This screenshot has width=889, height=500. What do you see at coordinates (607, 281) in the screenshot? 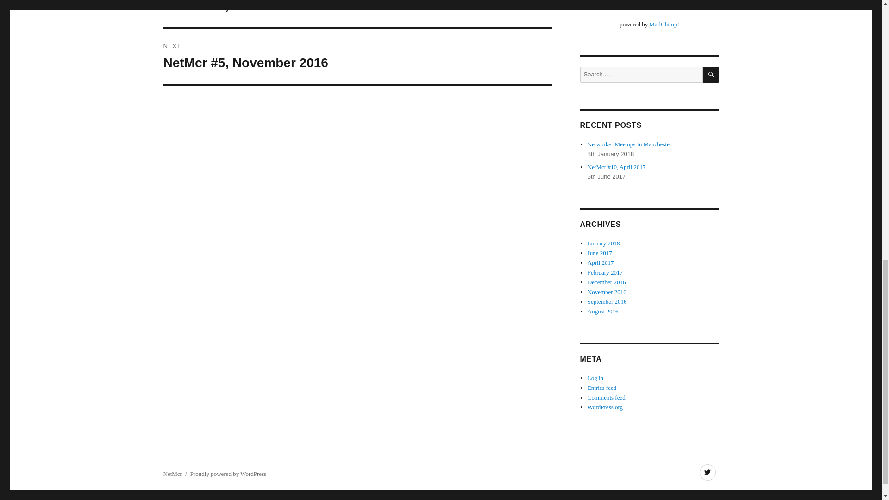
I see `December 2016` at bounding box center [607, 281].